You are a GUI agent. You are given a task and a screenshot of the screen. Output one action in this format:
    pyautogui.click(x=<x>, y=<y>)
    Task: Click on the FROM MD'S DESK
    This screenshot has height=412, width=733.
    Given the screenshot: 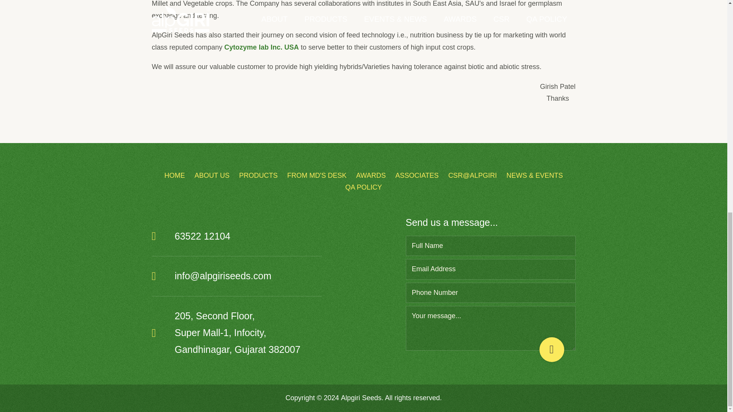 What is the action you would take?
    pyautogui.click(x=316, y=175)
    